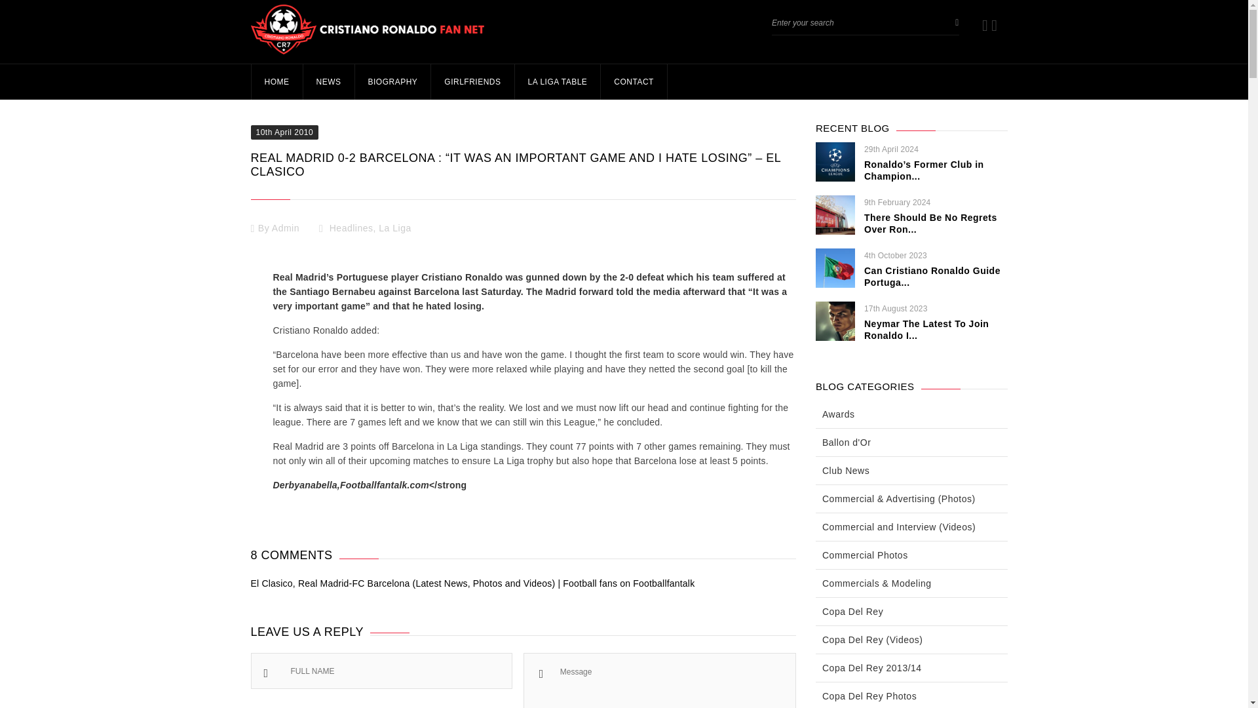 The width and height of the screenshot is (1258, 708). What do you see at coordinates (276, 82) in the screenshot?
I see `HOME` at bounding box center [276, 82].